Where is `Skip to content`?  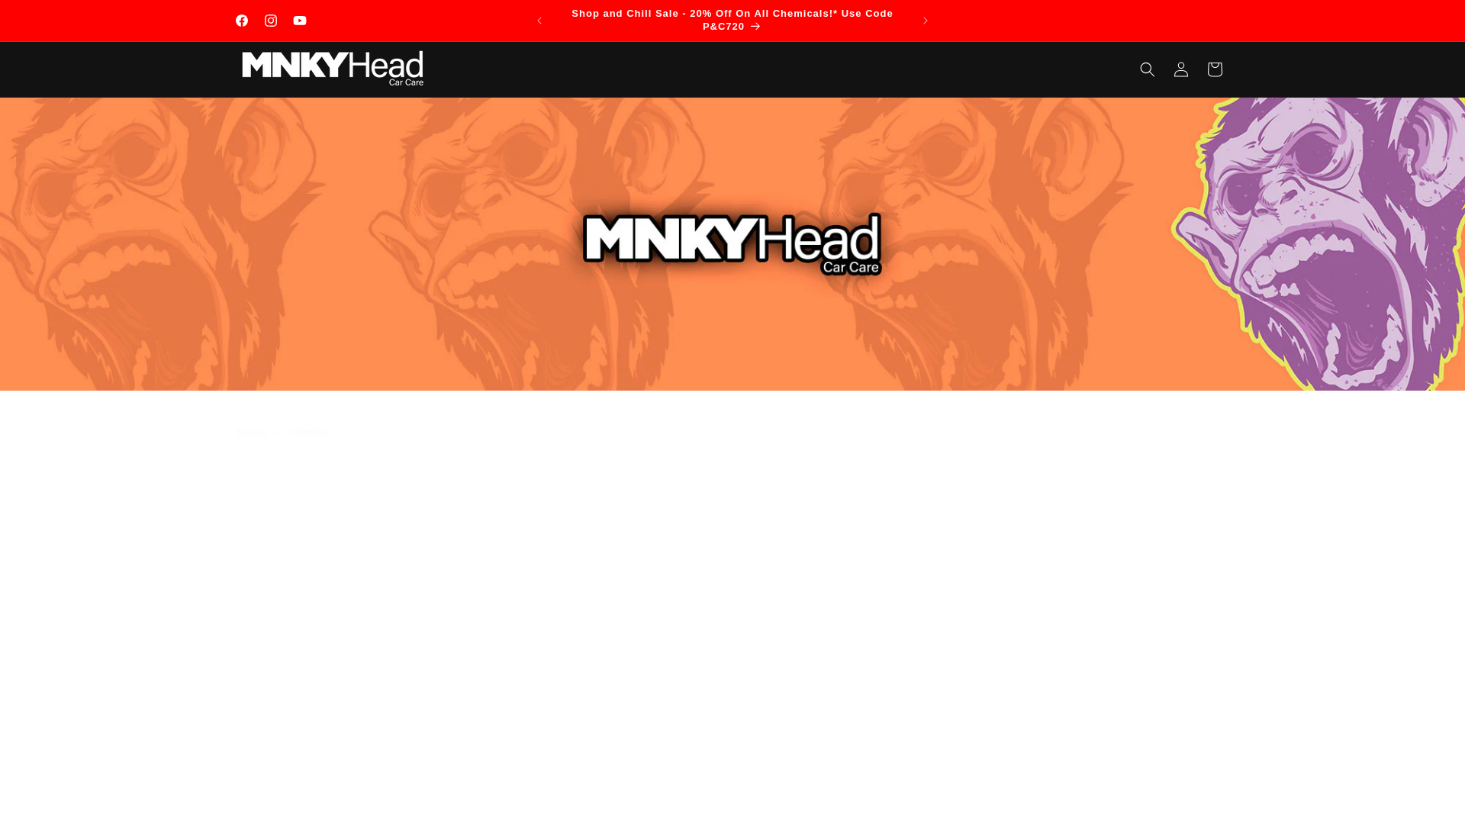 Skip to content is located at coordinates (46, 18).